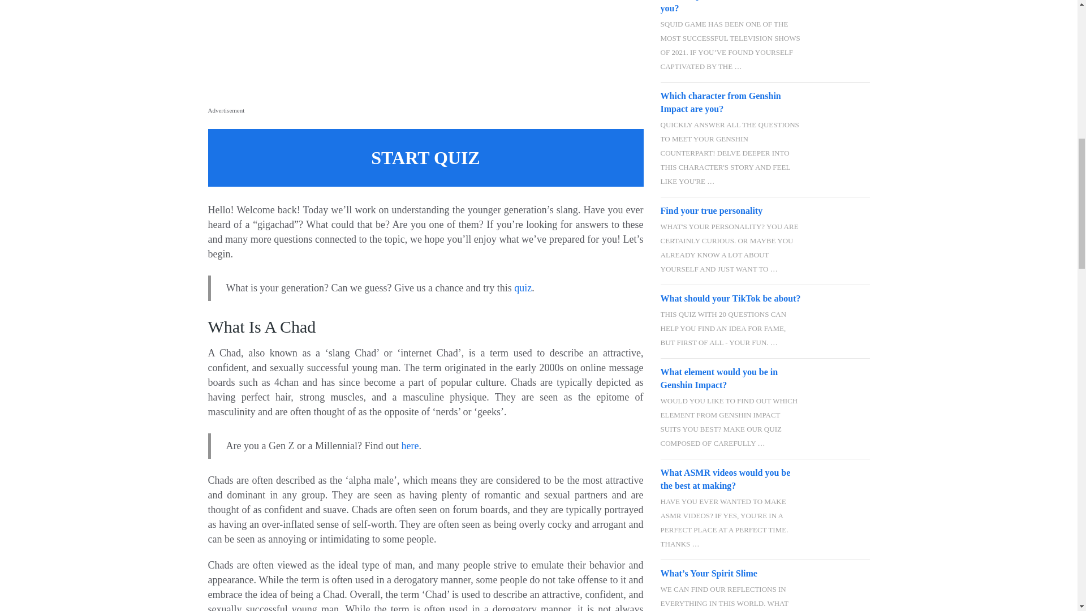 The width and height of the screenshot is (1086, 611). What do you see at coordinates (426, 157) in the screenshot?
I see `START QUIZ` at bounding box center [426, 157].